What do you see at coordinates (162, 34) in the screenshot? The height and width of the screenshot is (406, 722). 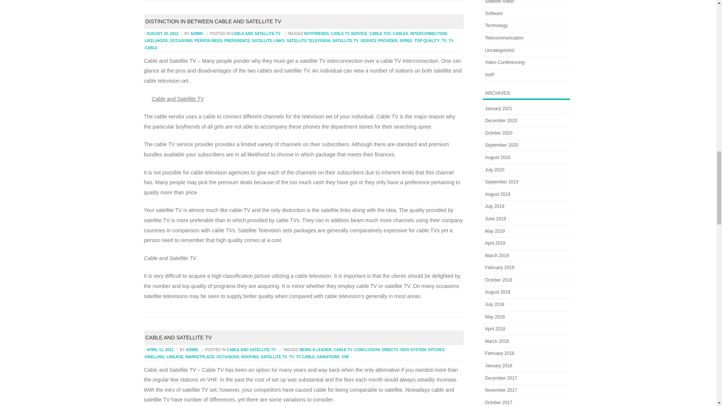 I see `AUGUST 20, 2012` at bounding box center [162, 34].